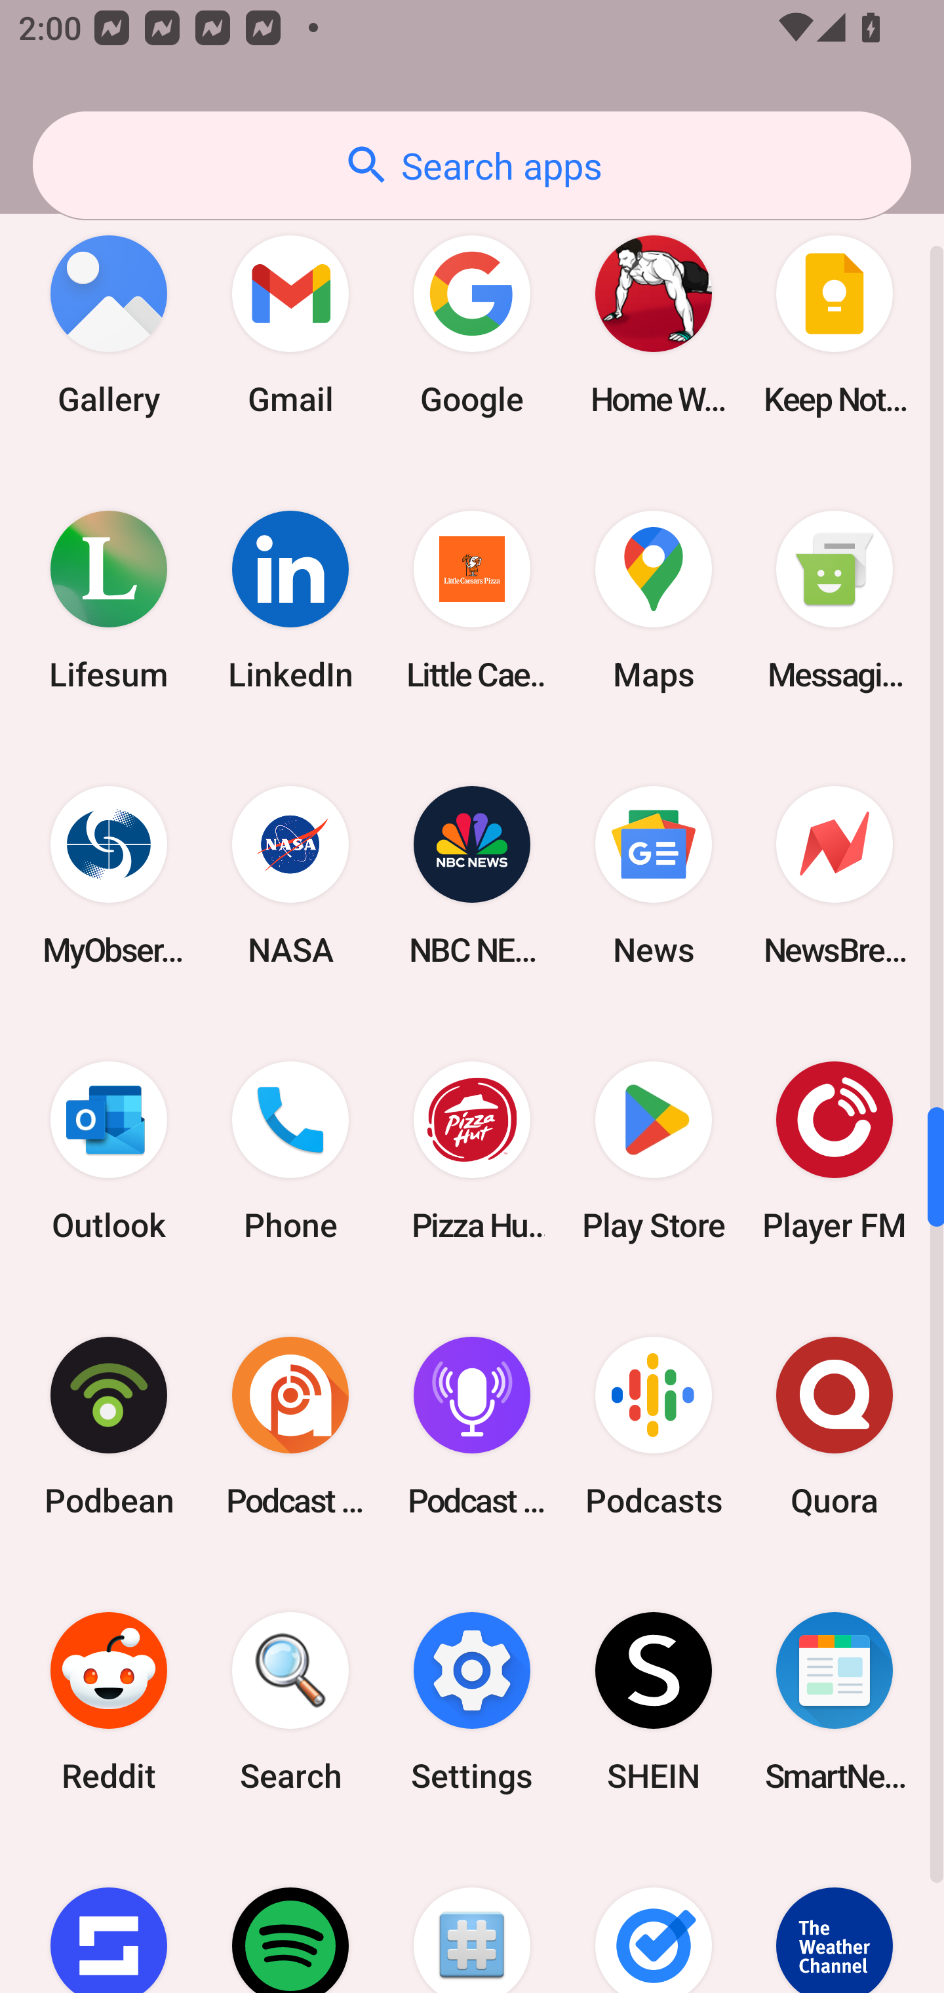 The height and width of the screenshot is (1993, 944). Describe the element at coordinates (835, 1702) in the screenshot. I see `SmartNews` at that location.